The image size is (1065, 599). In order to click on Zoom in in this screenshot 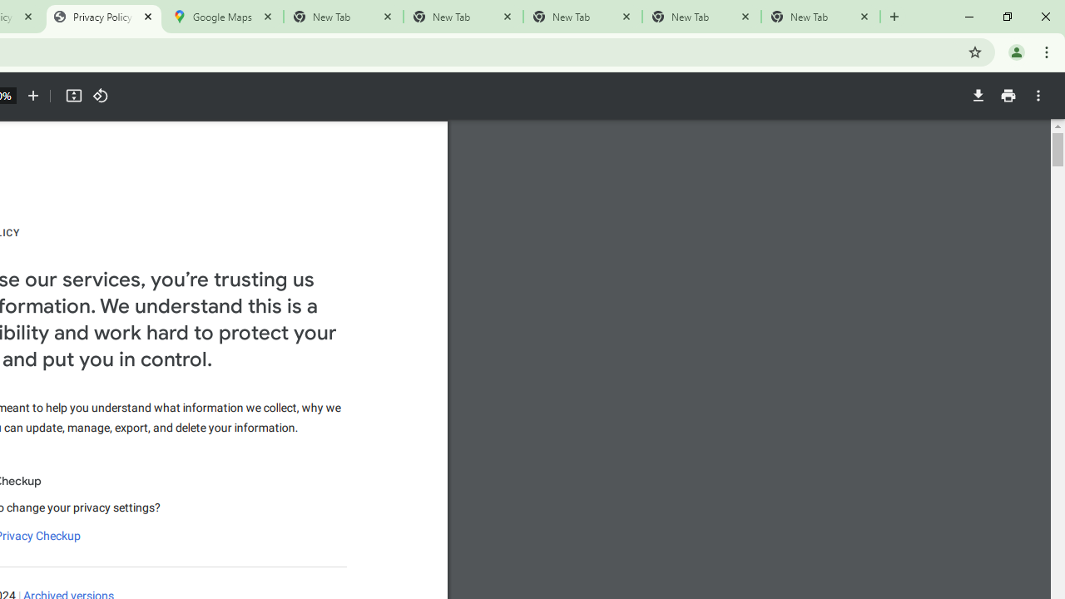, I will do `click(33, 96)`.